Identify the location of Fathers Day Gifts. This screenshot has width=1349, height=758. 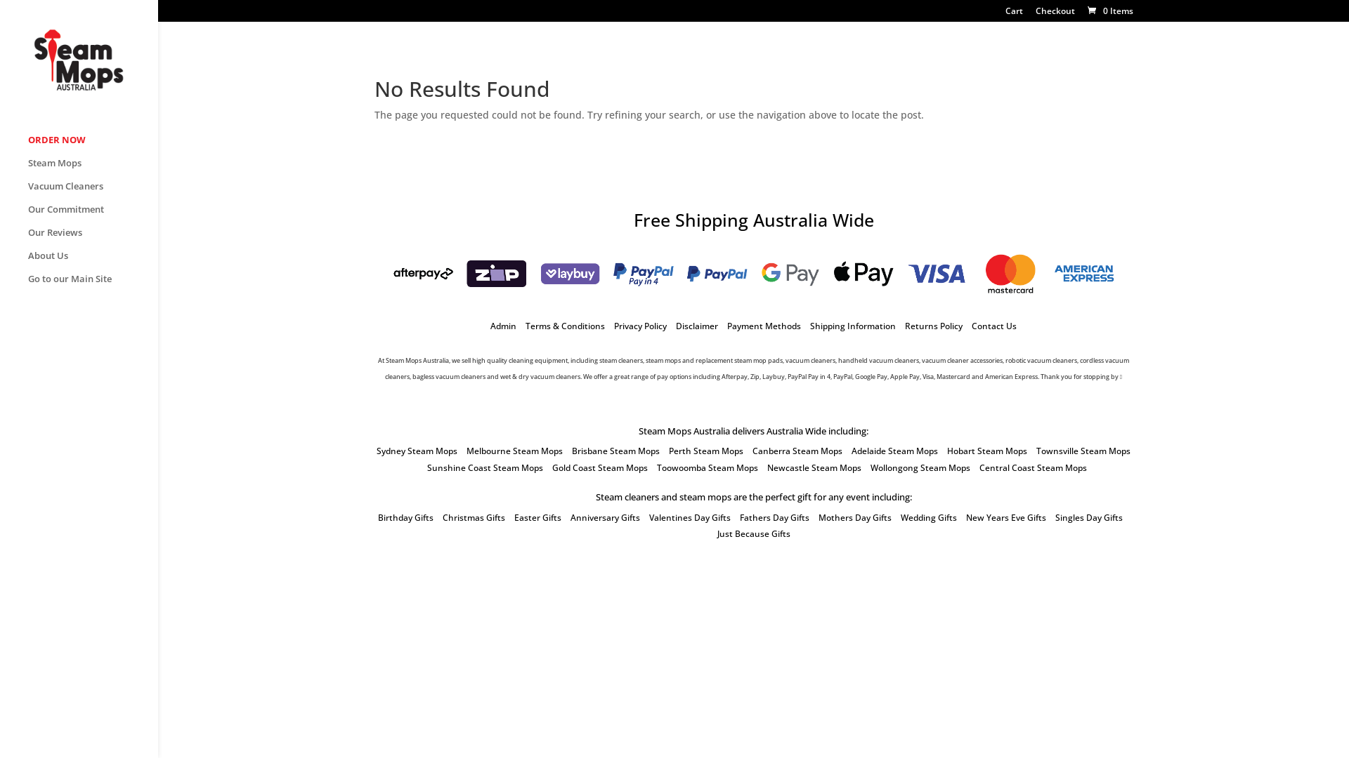
(774, 518).